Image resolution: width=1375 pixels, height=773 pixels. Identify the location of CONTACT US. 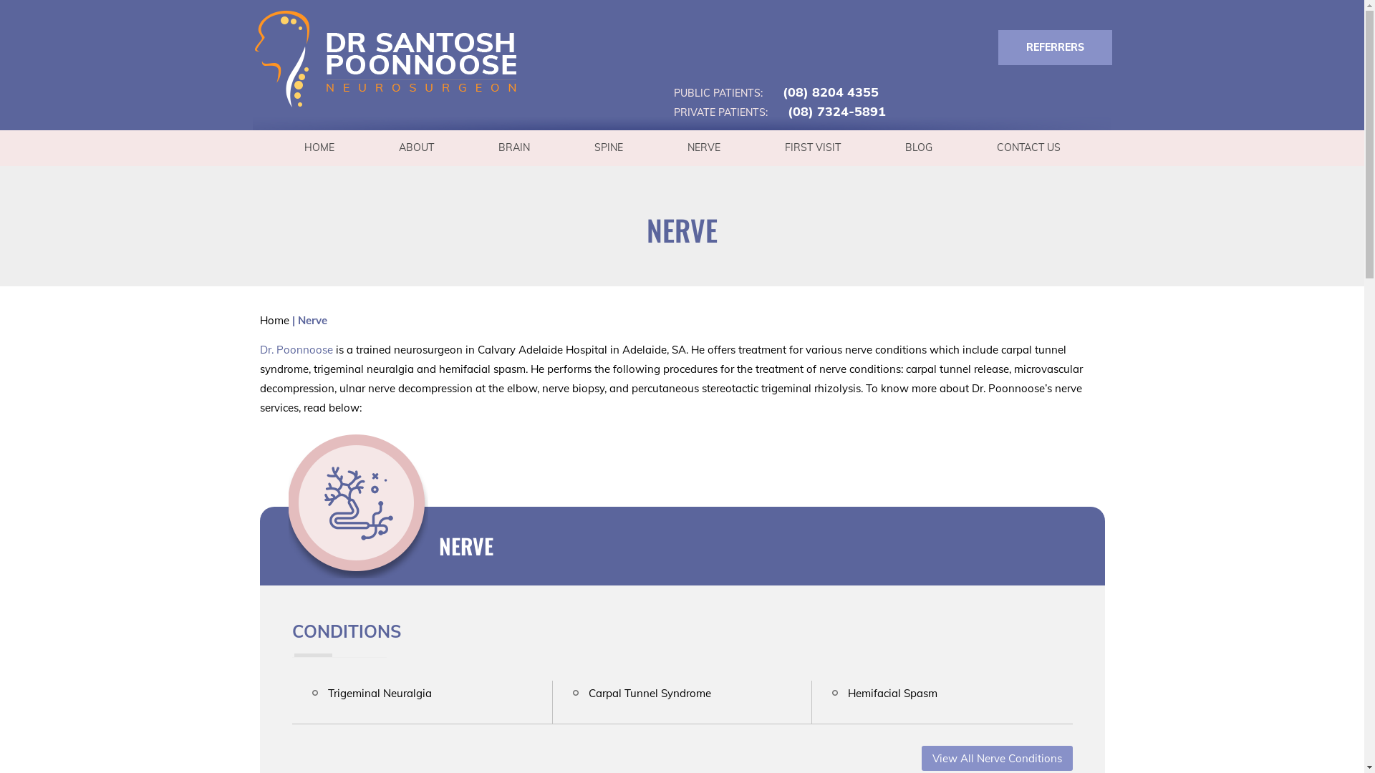
(1028, 147).